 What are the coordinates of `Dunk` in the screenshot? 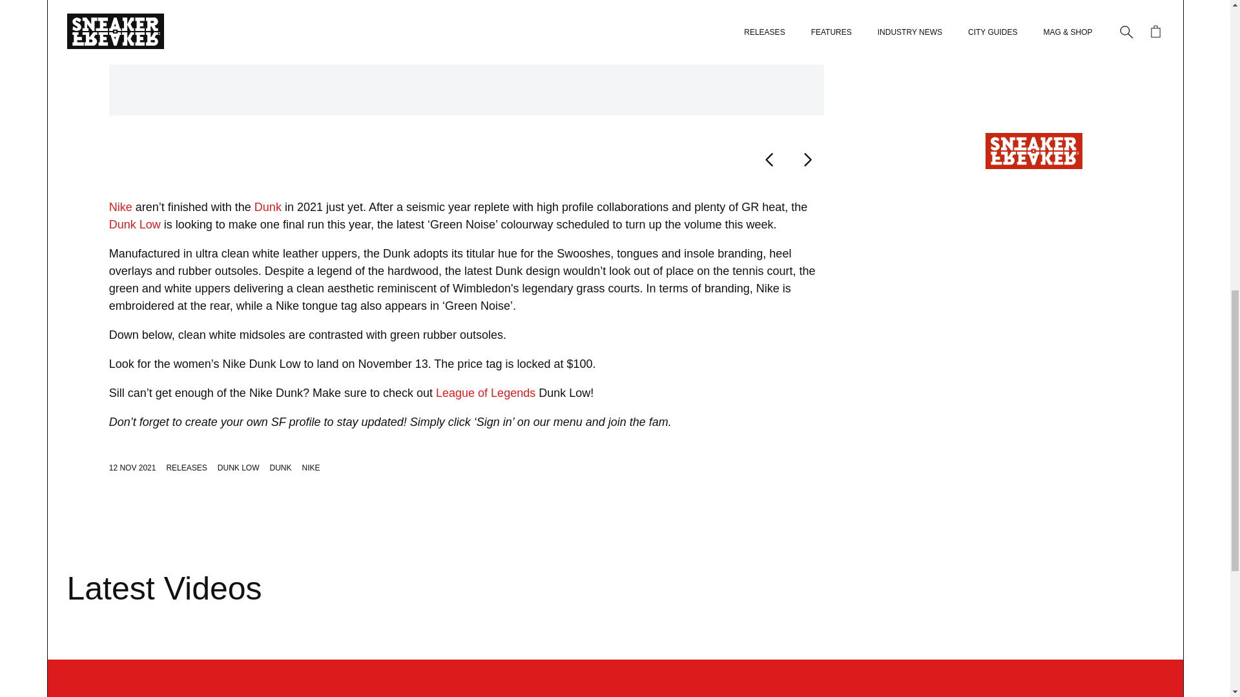 It's located at (267, 207).